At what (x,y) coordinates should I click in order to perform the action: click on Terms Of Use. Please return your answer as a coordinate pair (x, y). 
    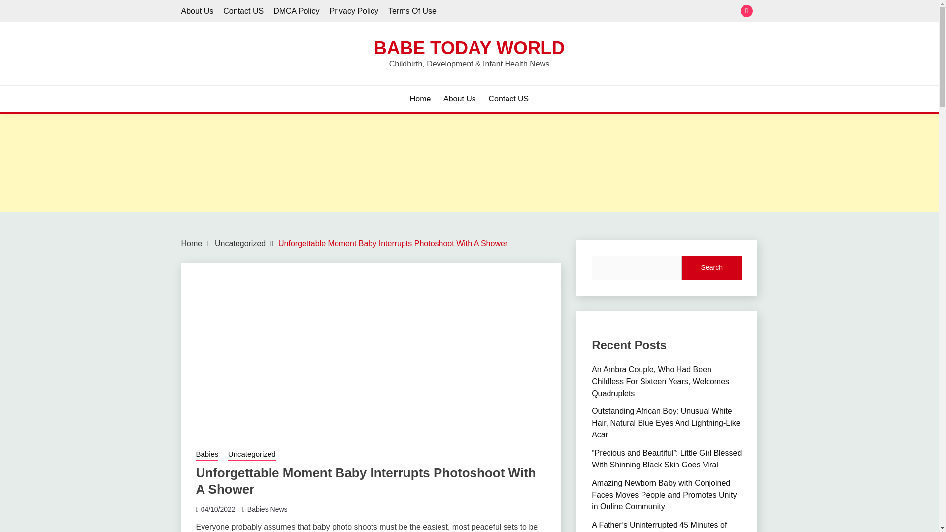
    Looking at the image, I should click on (412, 11).